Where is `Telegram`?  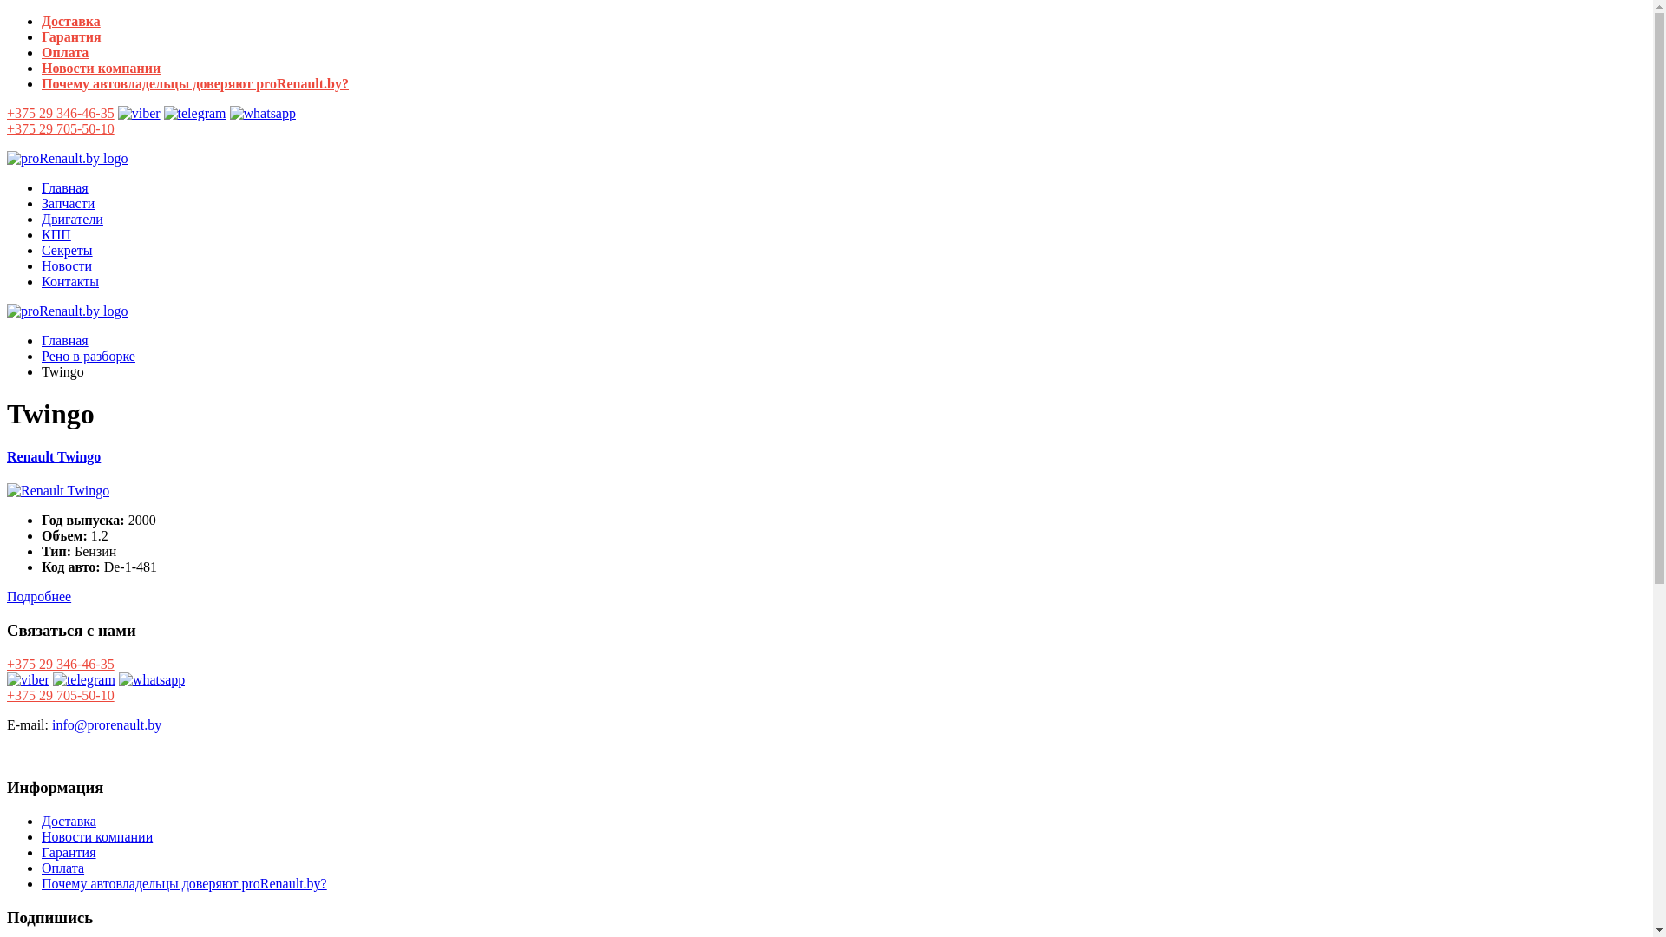
Telegram is located at coordinates (84, 680).